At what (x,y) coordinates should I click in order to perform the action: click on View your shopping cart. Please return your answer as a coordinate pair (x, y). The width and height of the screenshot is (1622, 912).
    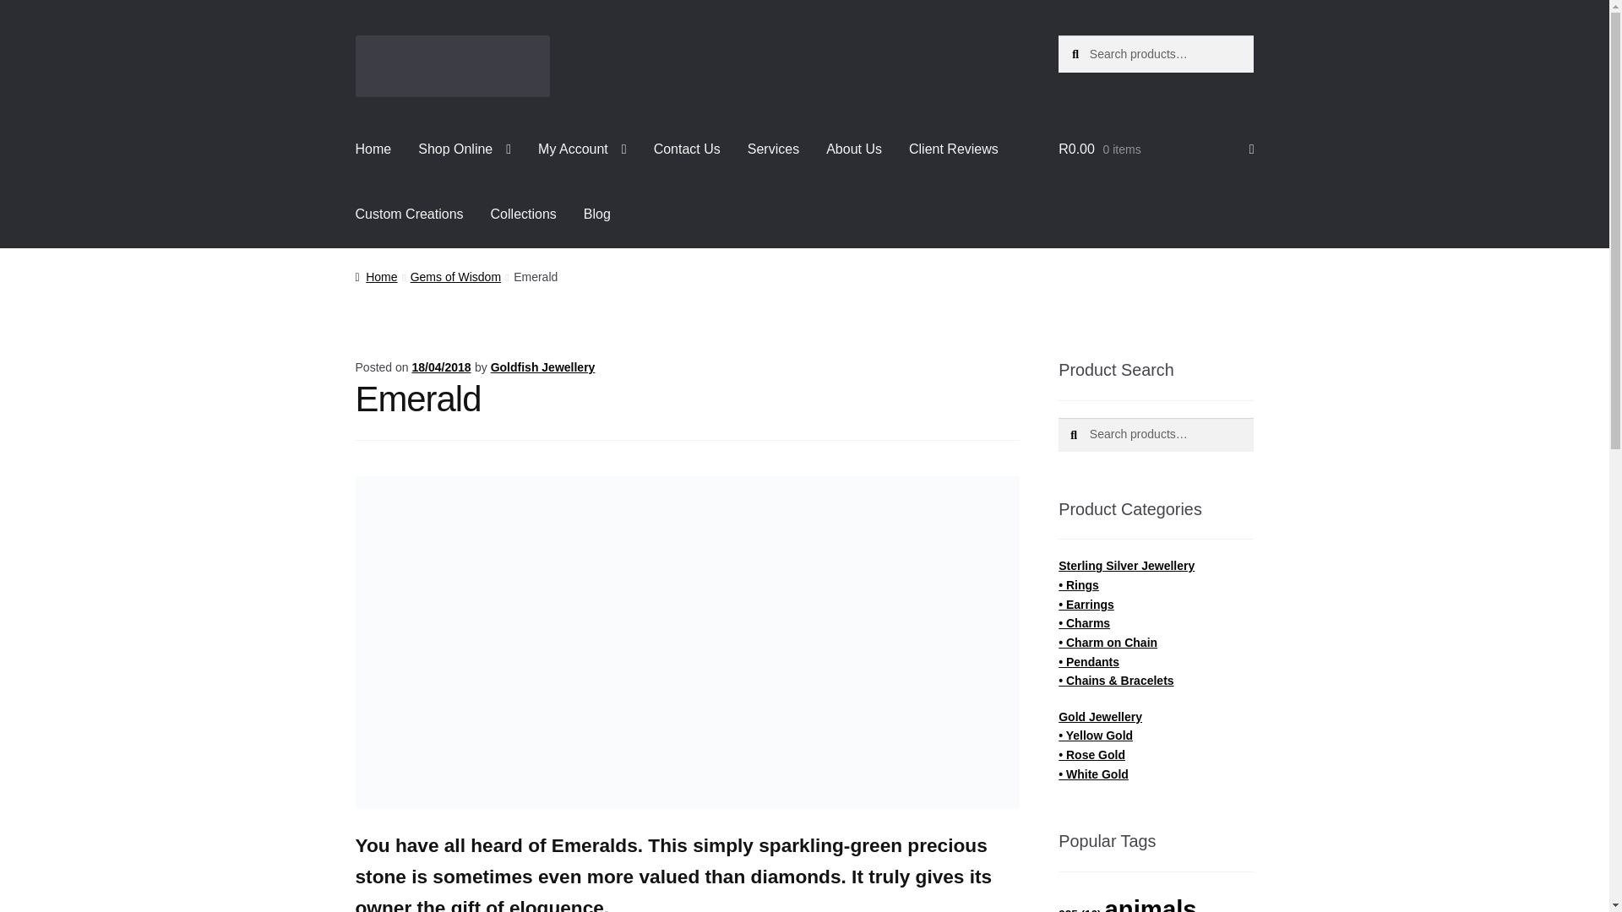
    Looking at the image, I should click on (1156, 149).